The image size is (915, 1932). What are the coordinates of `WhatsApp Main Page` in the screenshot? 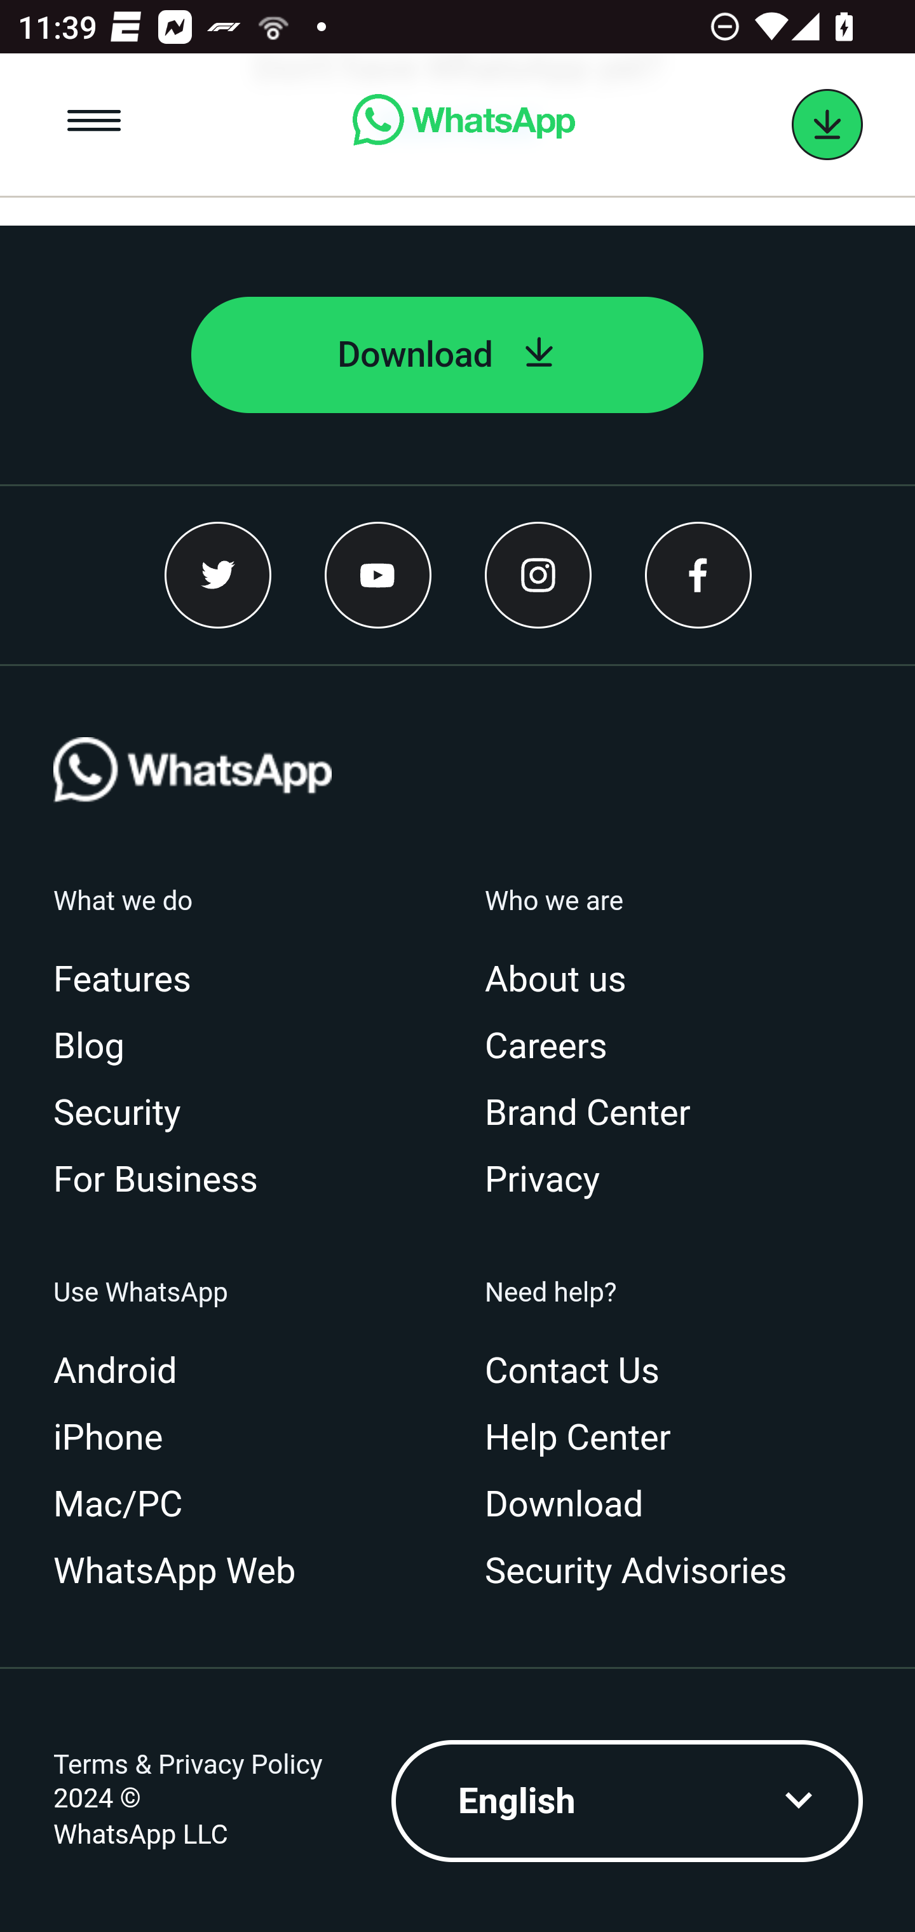 It's located at (463, 125).